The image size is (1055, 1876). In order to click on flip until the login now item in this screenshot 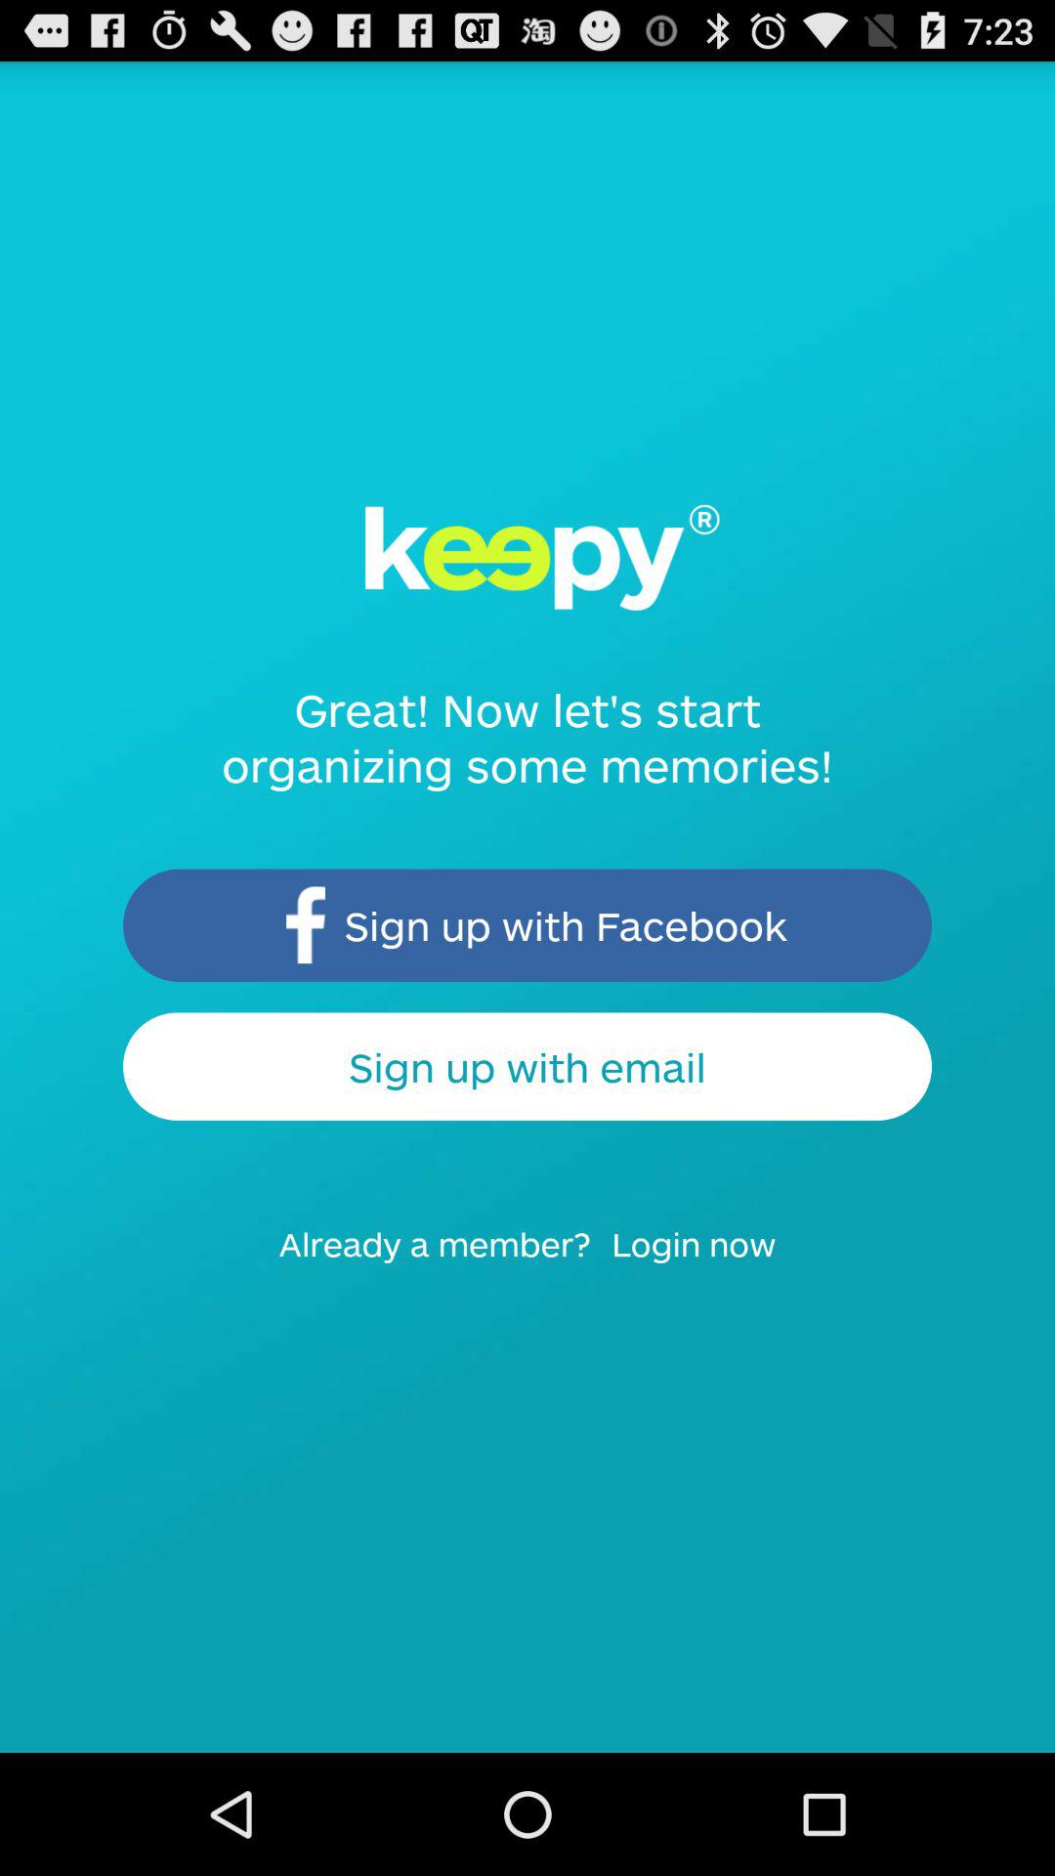, I will do `click(706, 1262)`.